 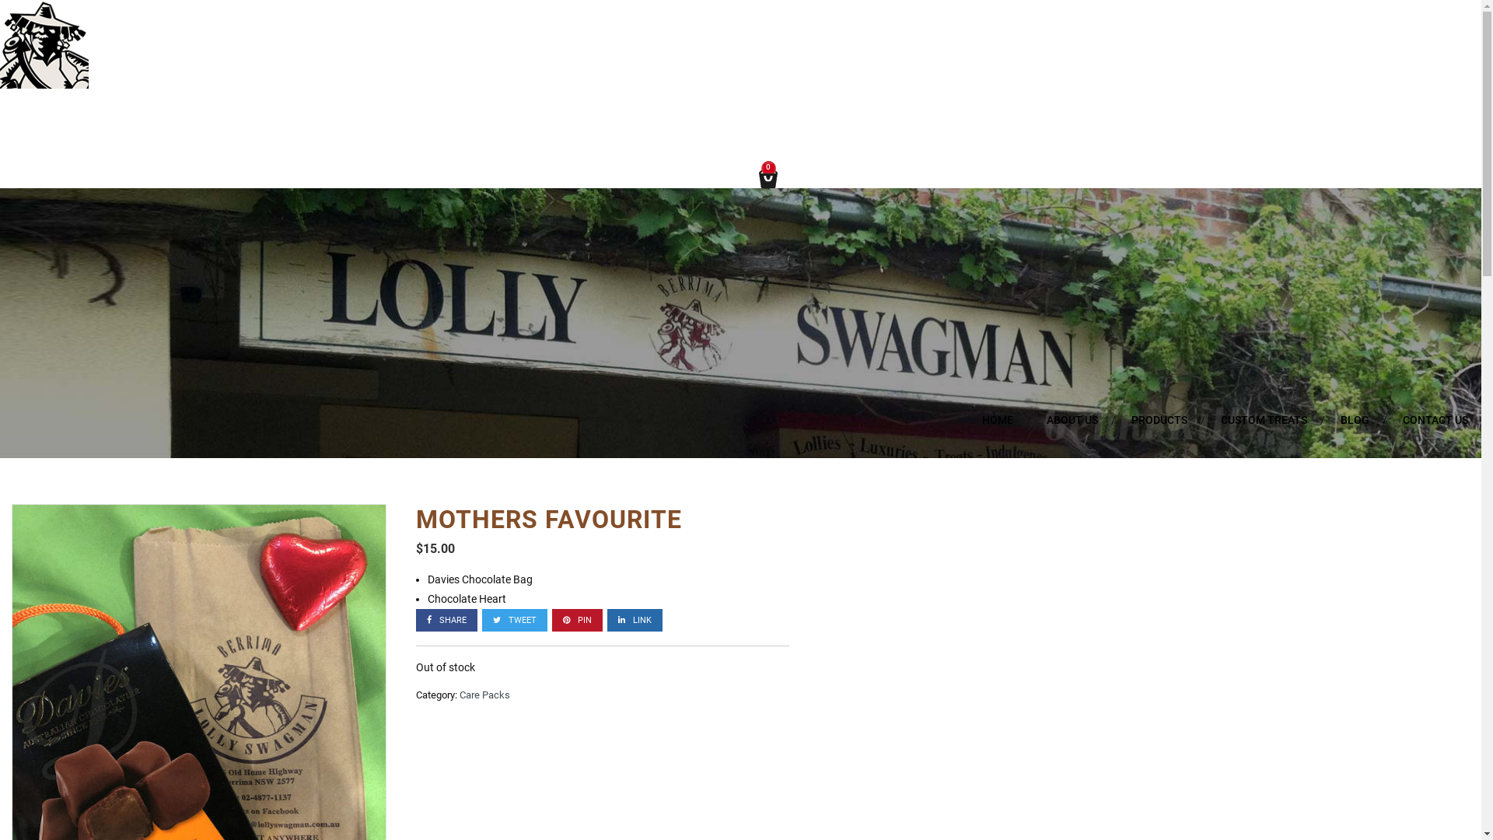 What do you see at coordinates (446, 621) in the screenshot?
I see `SHARE` at bounding box center [446, 621].